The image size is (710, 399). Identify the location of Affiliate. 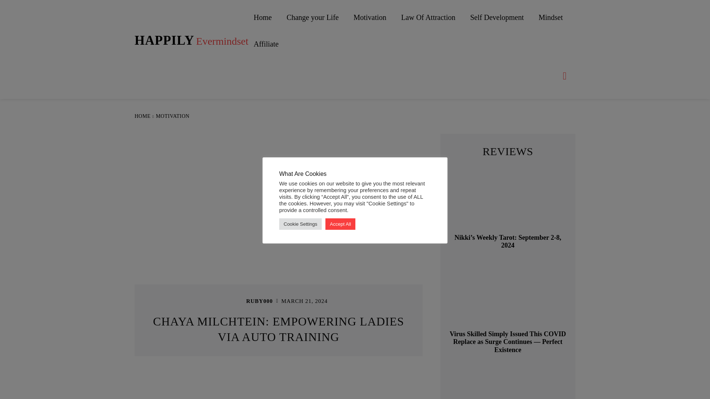
(266, 44).